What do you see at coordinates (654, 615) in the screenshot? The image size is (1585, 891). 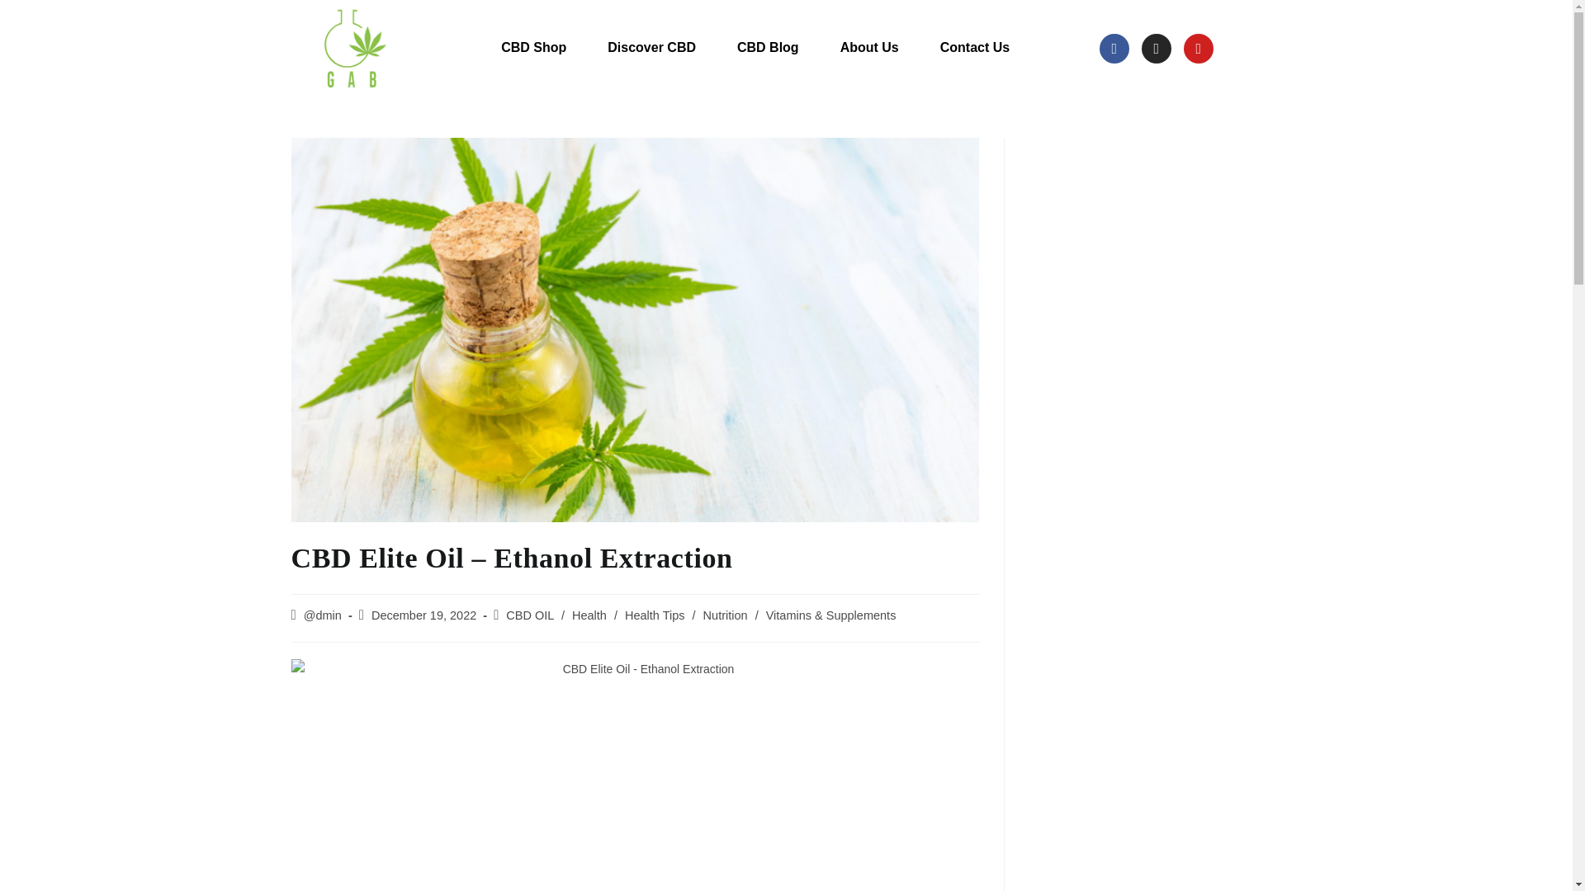 I see `Health Tips` at bounding box center [654, 615].